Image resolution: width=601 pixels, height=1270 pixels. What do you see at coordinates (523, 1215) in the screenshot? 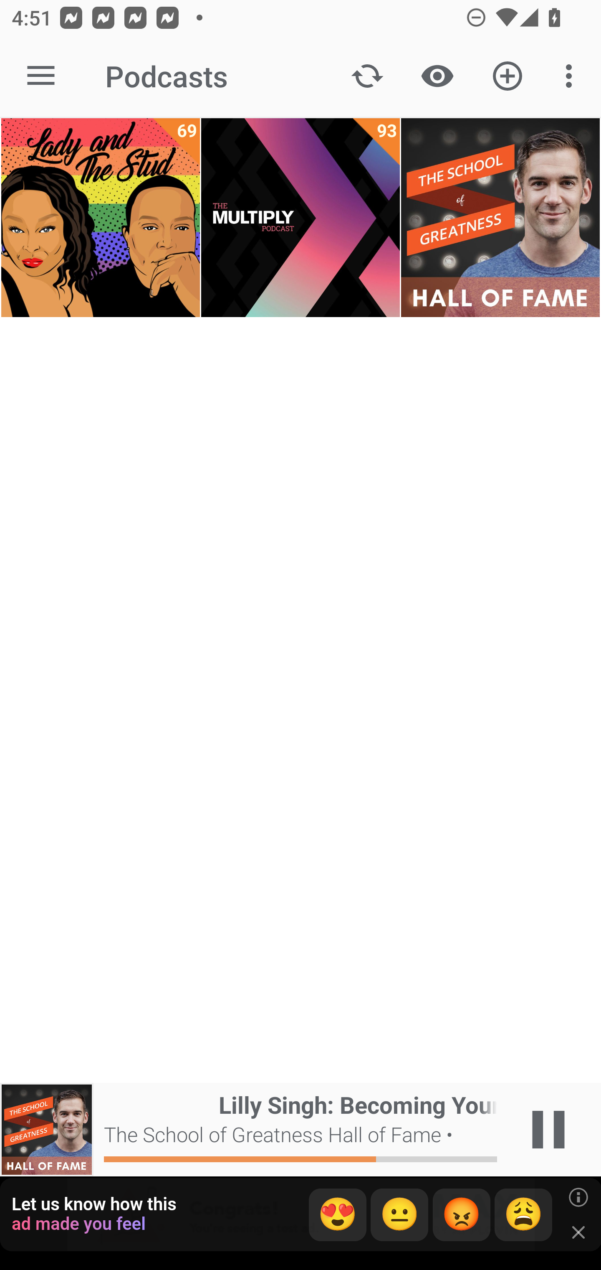
I see `😩` at bounding box center [523, 1215].